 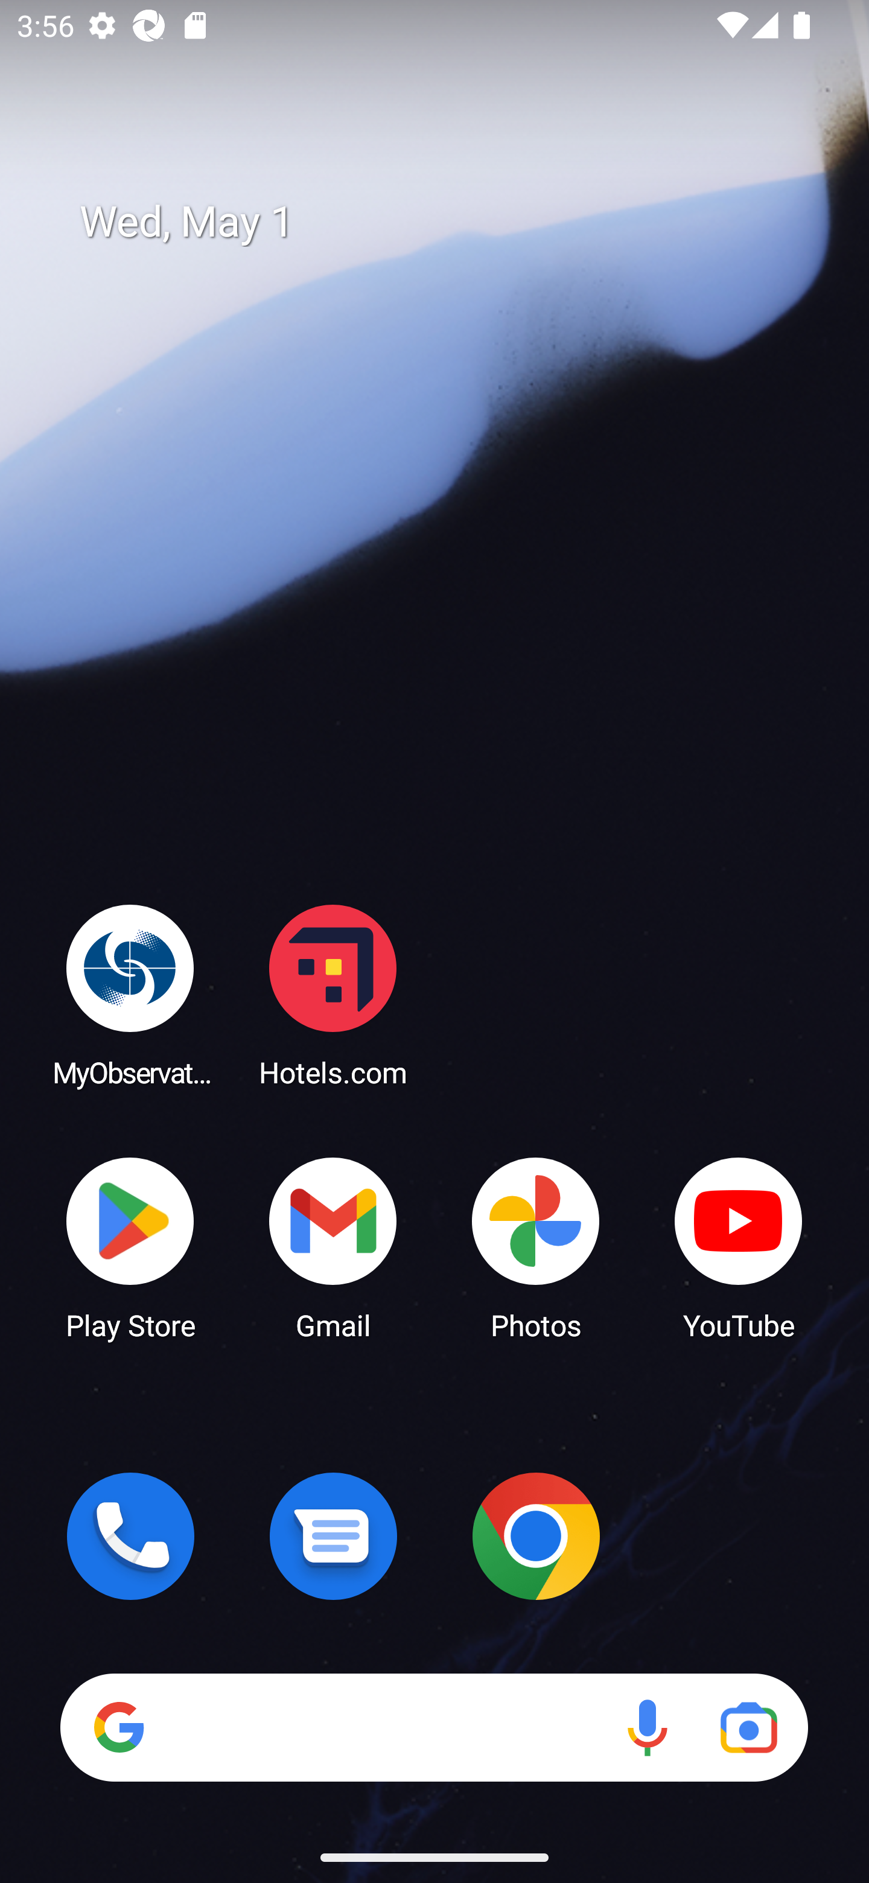 What do you see at coordinates (130, 1247) in the screenshot?
I see `Play Store` at bounding box center [130, 1247].